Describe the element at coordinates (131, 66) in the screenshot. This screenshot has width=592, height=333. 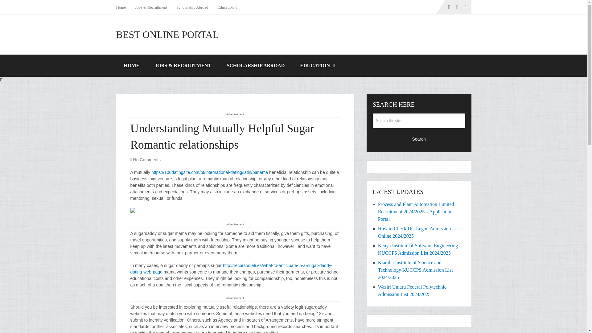
I see `HOME` at that location.